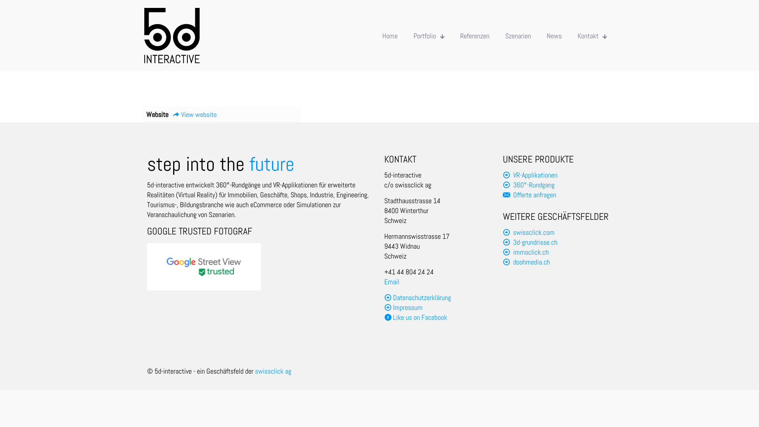 The image size is (759, 427). Describe the element at coordinates (194, 115) in the screenshot. I see `View website` at that location.